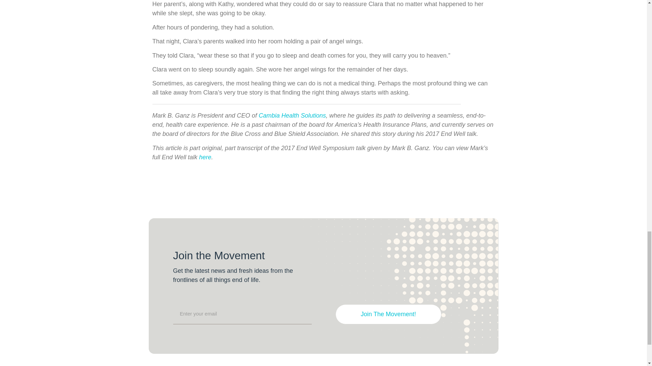 The image size is (652, 366). What do you see at coordinates (292, 115) in the screenshot?
I see `Cambia Health Solutions` at bounding box center [292, 115].